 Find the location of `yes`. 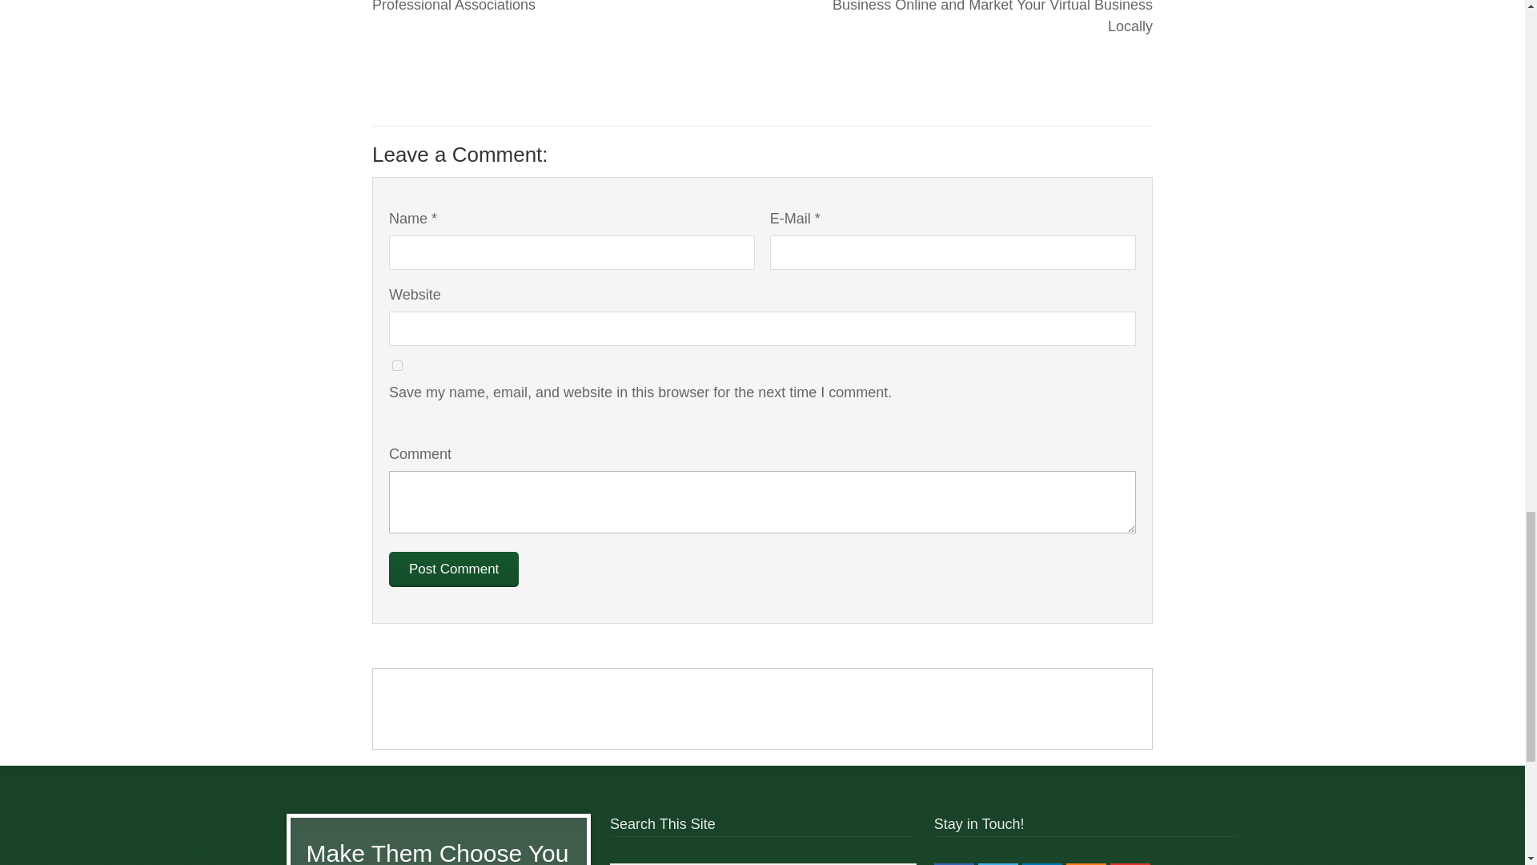

yes is located at coordinates (397, 365).